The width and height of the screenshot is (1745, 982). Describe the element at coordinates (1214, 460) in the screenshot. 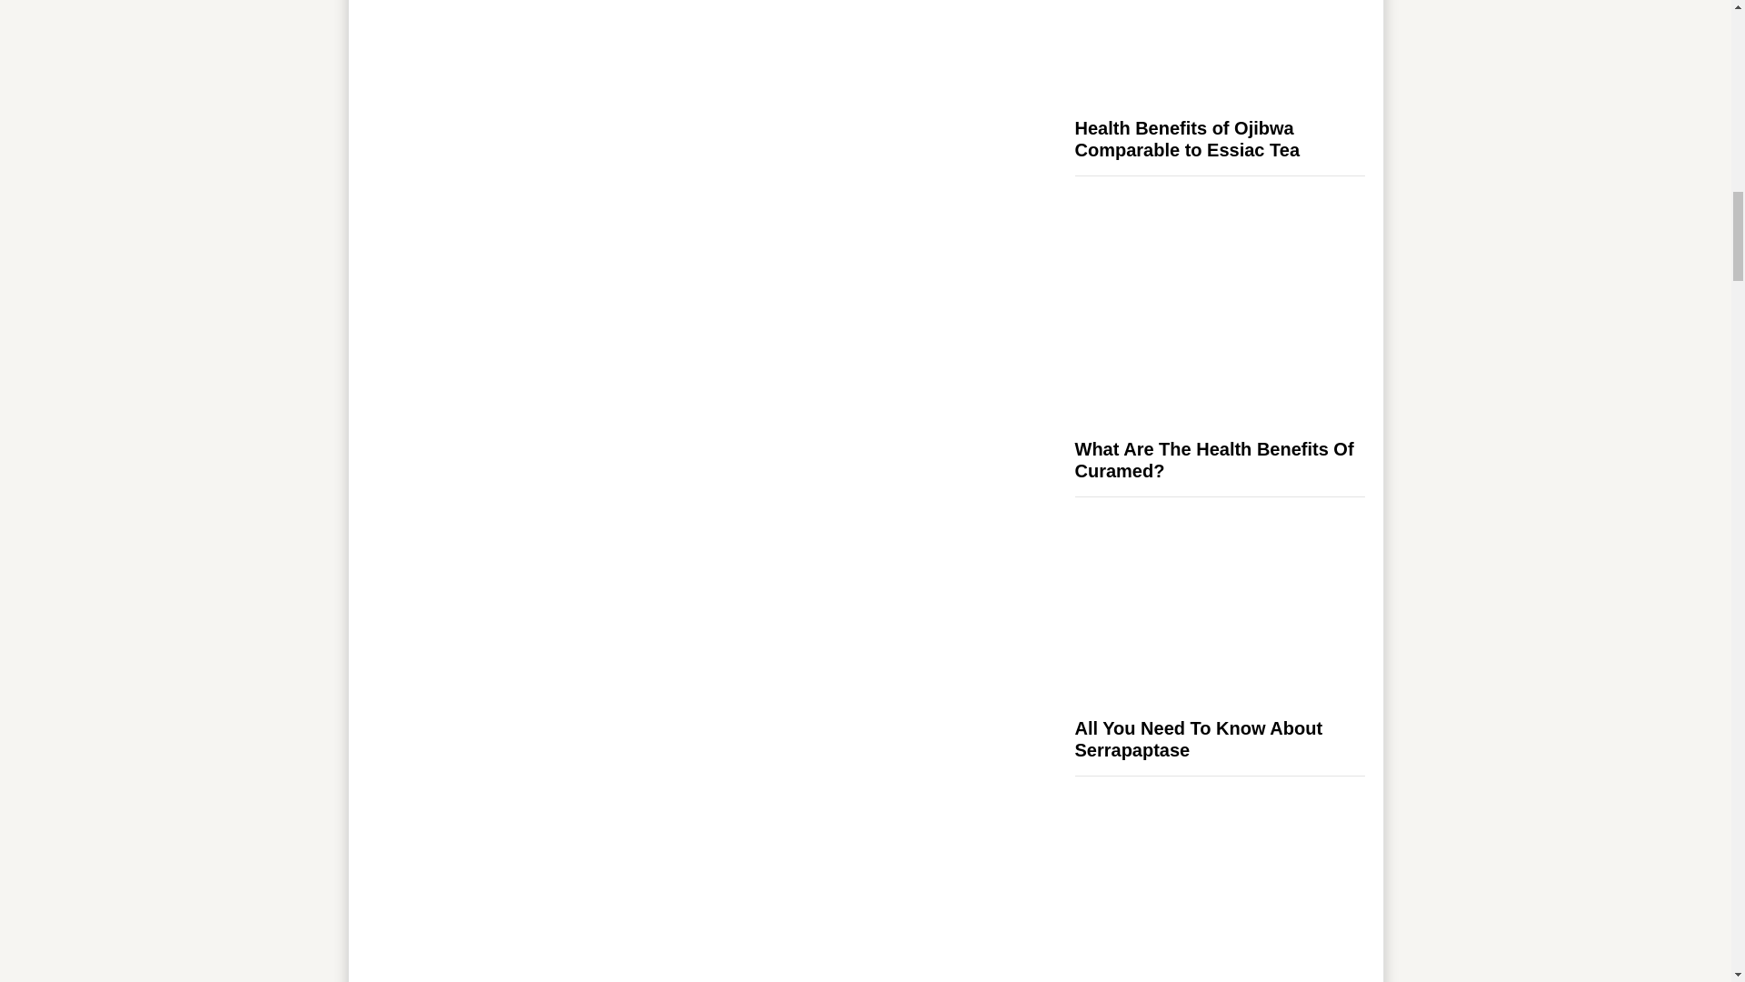

I see `What Are The Health Benefits Of Curamed?` at that location.